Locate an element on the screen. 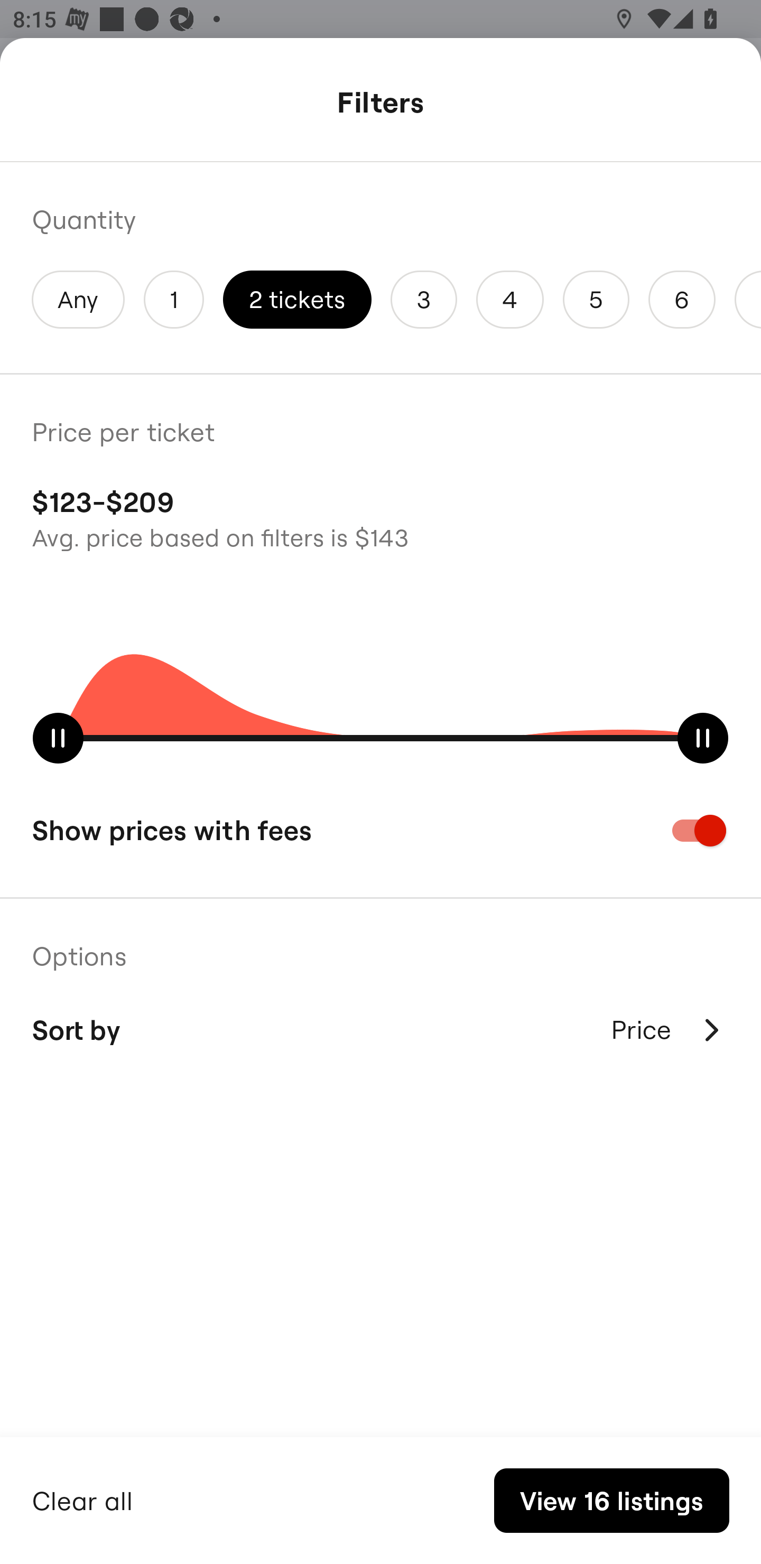 This screenshot has height=1564, width=761. Sort by Price is located at coordinates (380, 1029).